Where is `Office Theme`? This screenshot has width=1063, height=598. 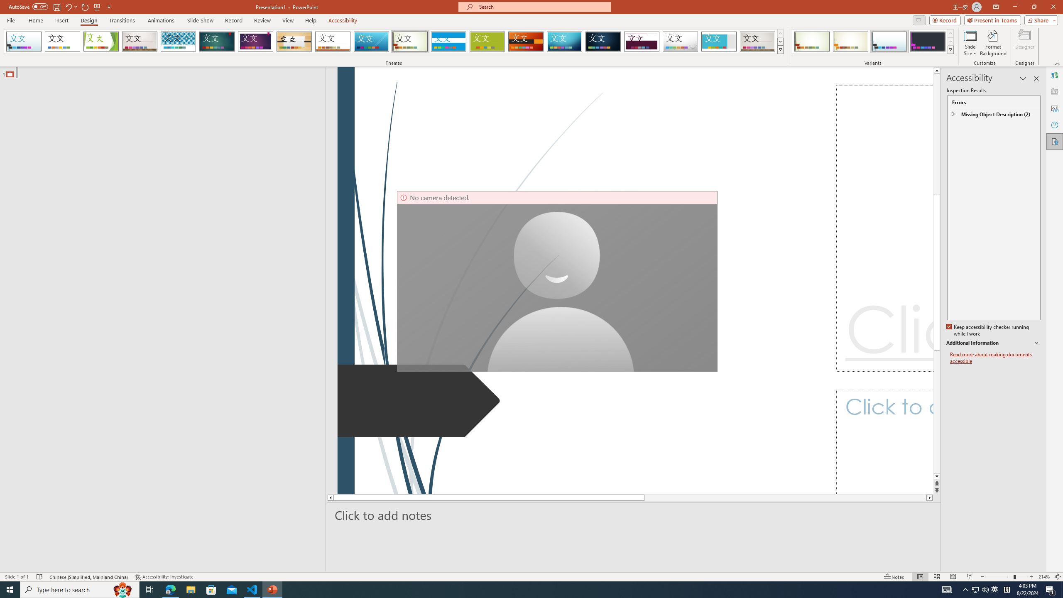 Office Theme is located at coordinates (62, 42).